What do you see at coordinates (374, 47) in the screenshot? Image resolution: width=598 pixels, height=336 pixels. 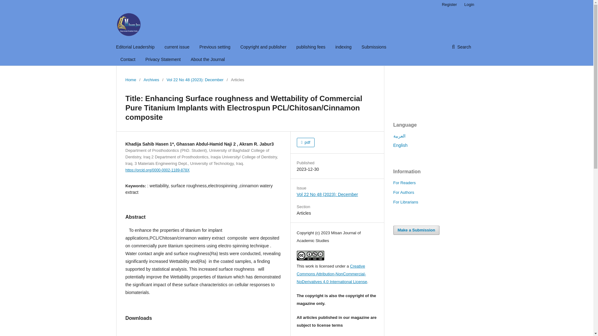 I see `Submissions` at bounding box center [374, 47].